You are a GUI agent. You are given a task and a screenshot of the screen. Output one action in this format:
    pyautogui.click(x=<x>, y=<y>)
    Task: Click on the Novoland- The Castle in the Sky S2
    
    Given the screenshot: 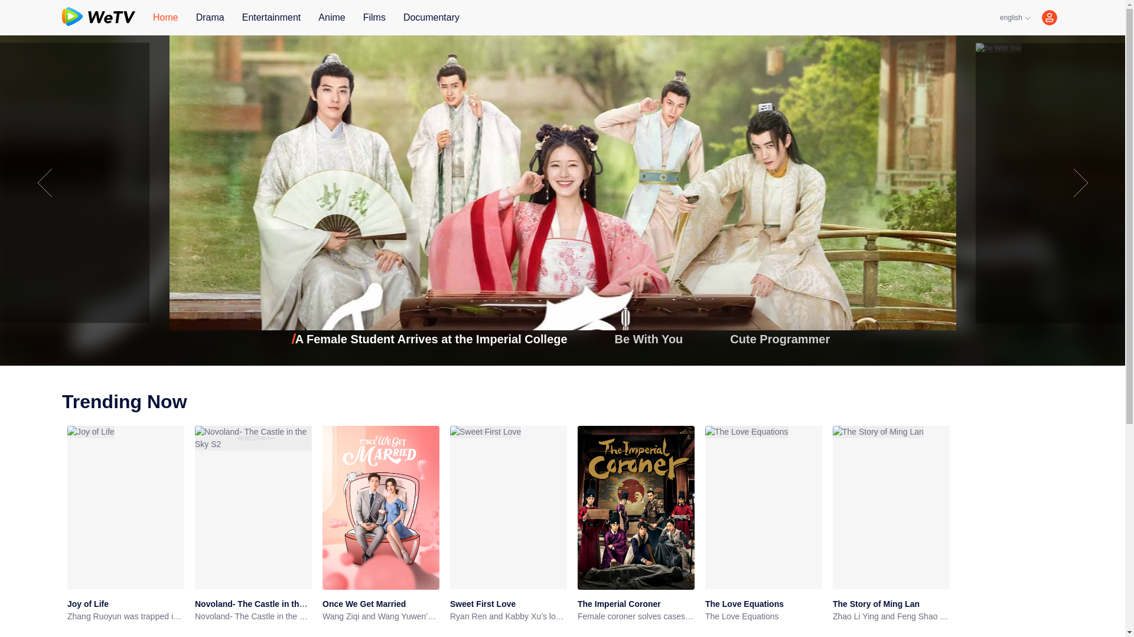 What is the action you would take?
    pyautogui.click(x=253, y=616)
    